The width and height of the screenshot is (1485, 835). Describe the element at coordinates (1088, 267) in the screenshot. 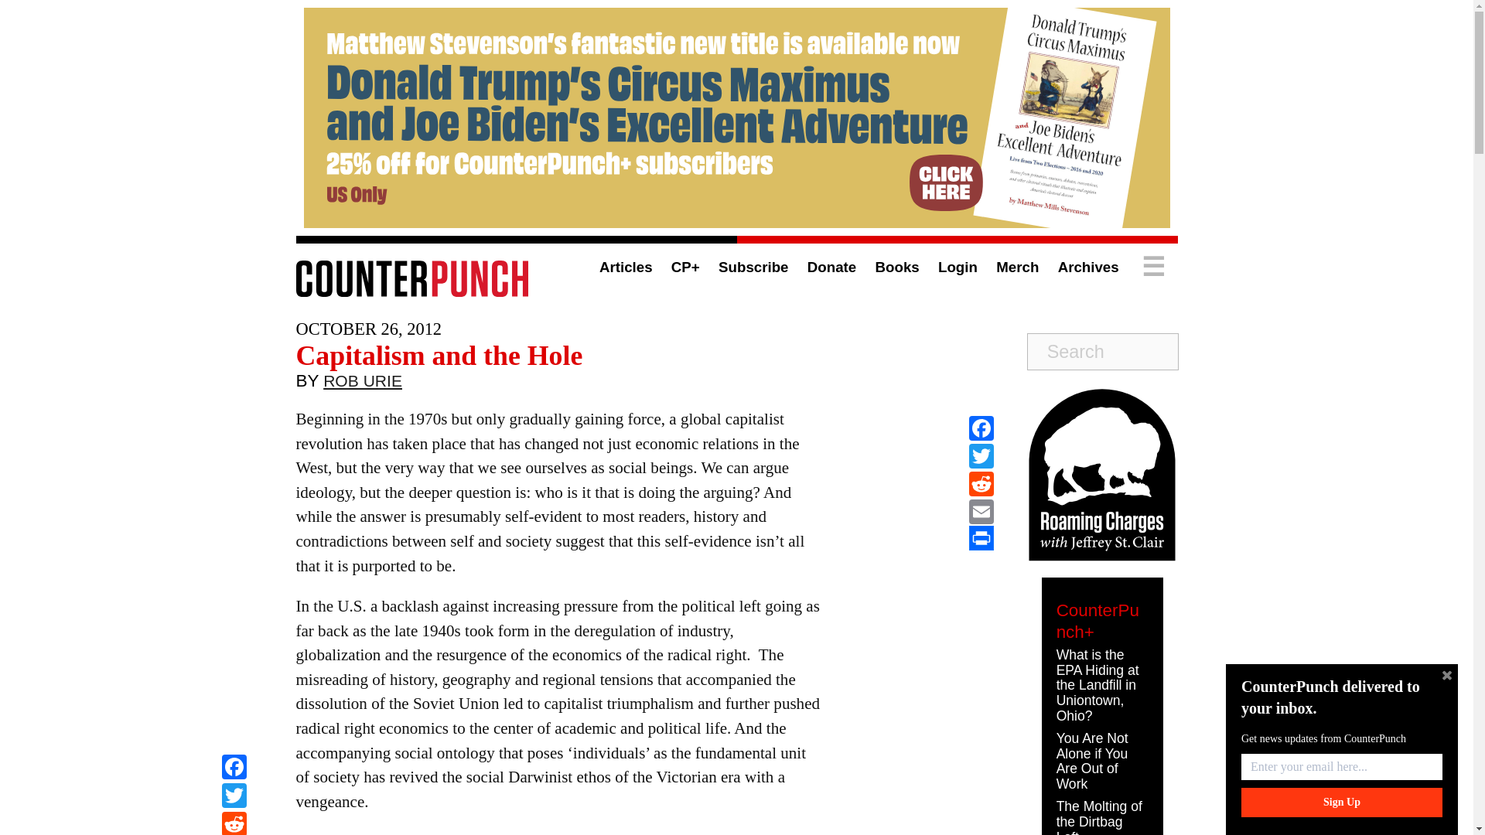

I see `Archives` at that location.